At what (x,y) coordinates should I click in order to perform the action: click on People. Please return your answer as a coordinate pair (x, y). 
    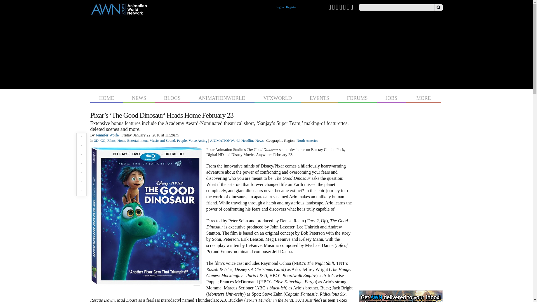
    Looking at the image, I should click on (181, 140).